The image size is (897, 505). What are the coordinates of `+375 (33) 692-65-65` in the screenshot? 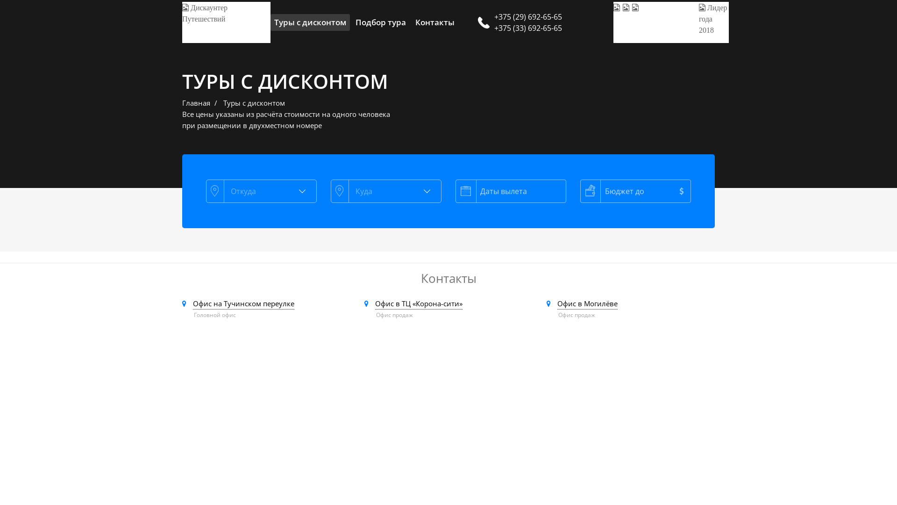 It's located at (550, 28).